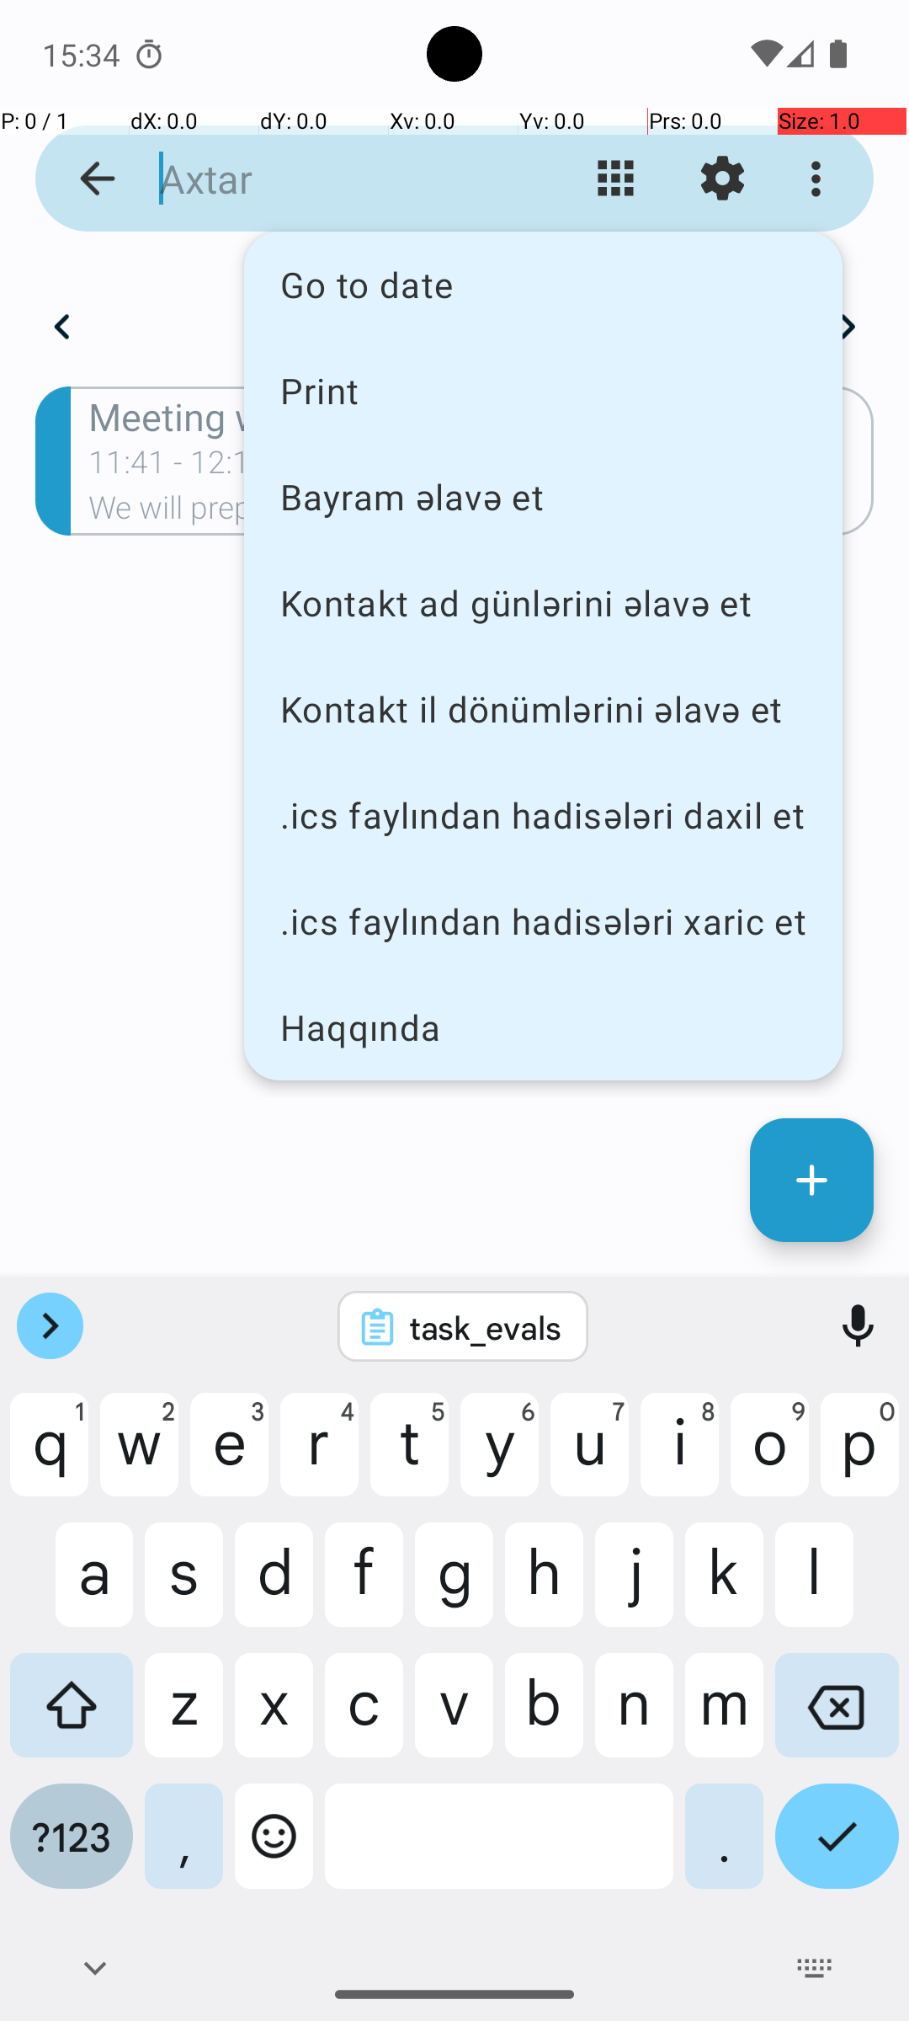 The width and height of the screenshot is (909, 2021). Describe the element at coordinates (544, 603) in the screenshot. I see `Kontakt ad günlərini əlavə et` at that location.